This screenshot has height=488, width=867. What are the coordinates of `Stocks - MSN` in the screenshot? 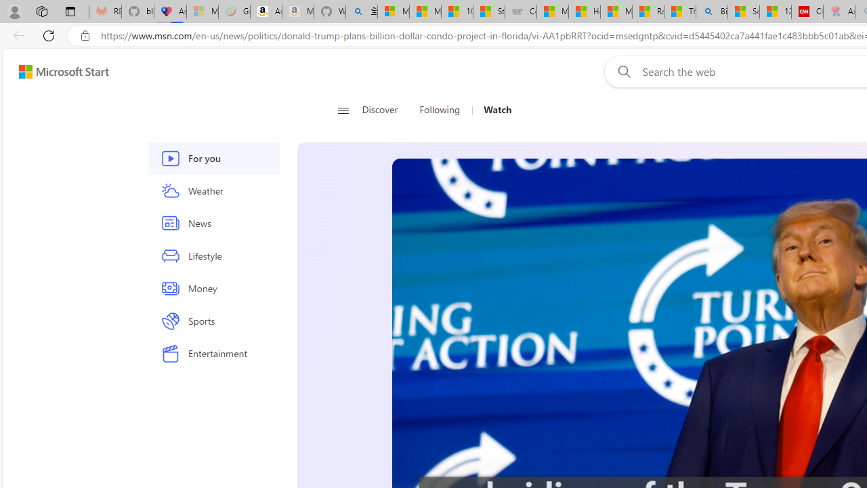 It's located at (488, 12).